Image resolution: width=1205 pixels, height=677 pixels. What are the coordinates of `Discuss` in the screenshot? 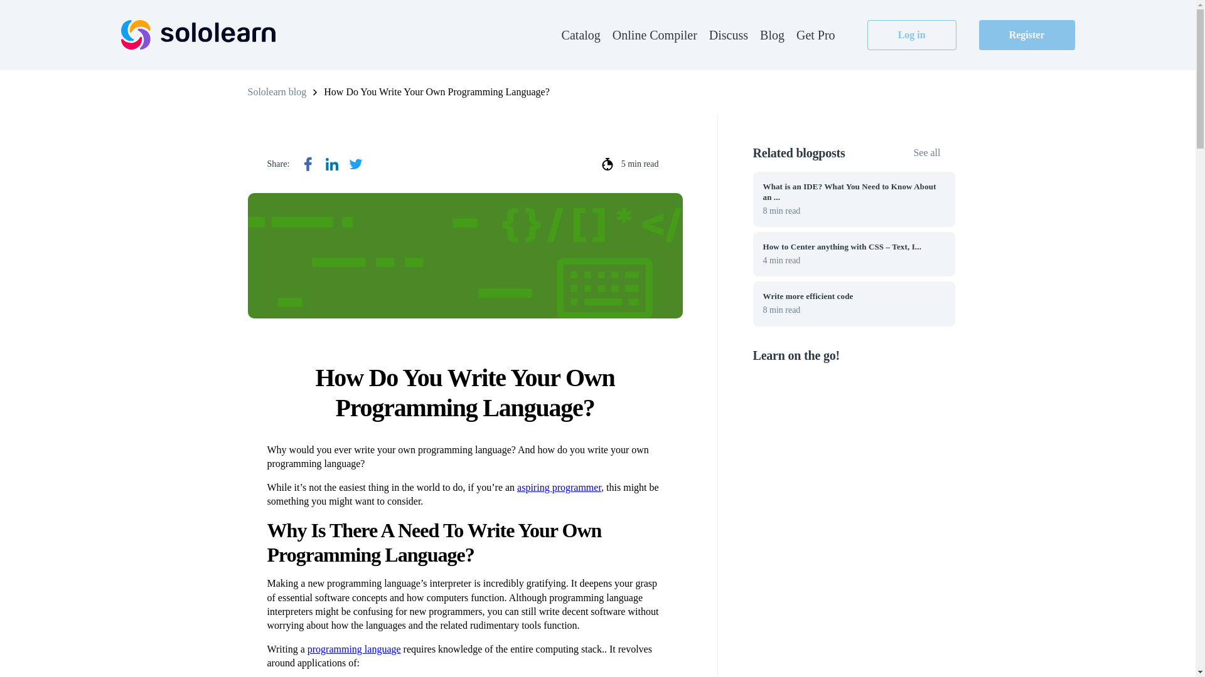 It's located at (729, 35).